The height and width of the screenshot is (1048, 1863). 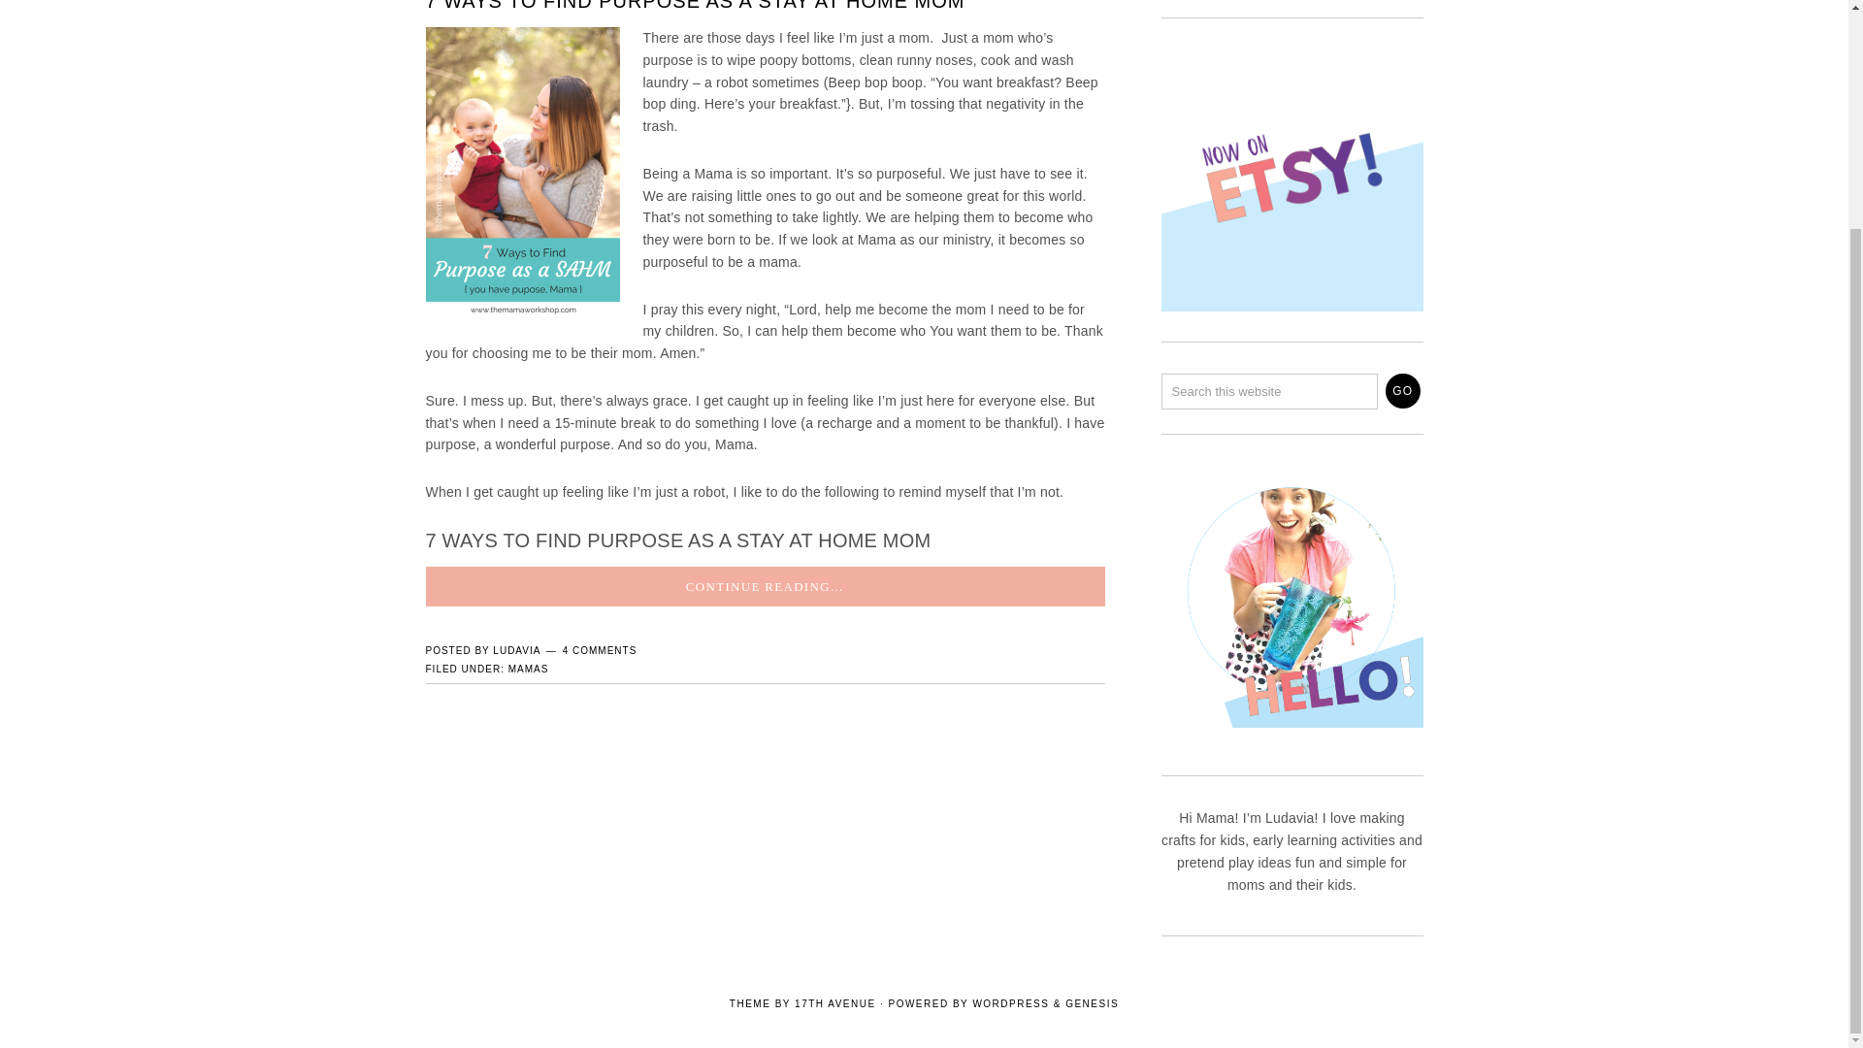 I want to click on 17TH AVENUE, so click(x=834, y=1003).